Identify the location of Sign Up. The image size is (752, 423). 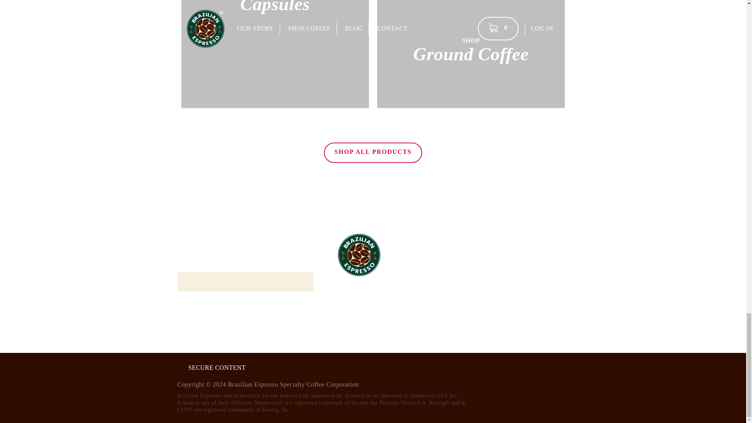
(471, 54).